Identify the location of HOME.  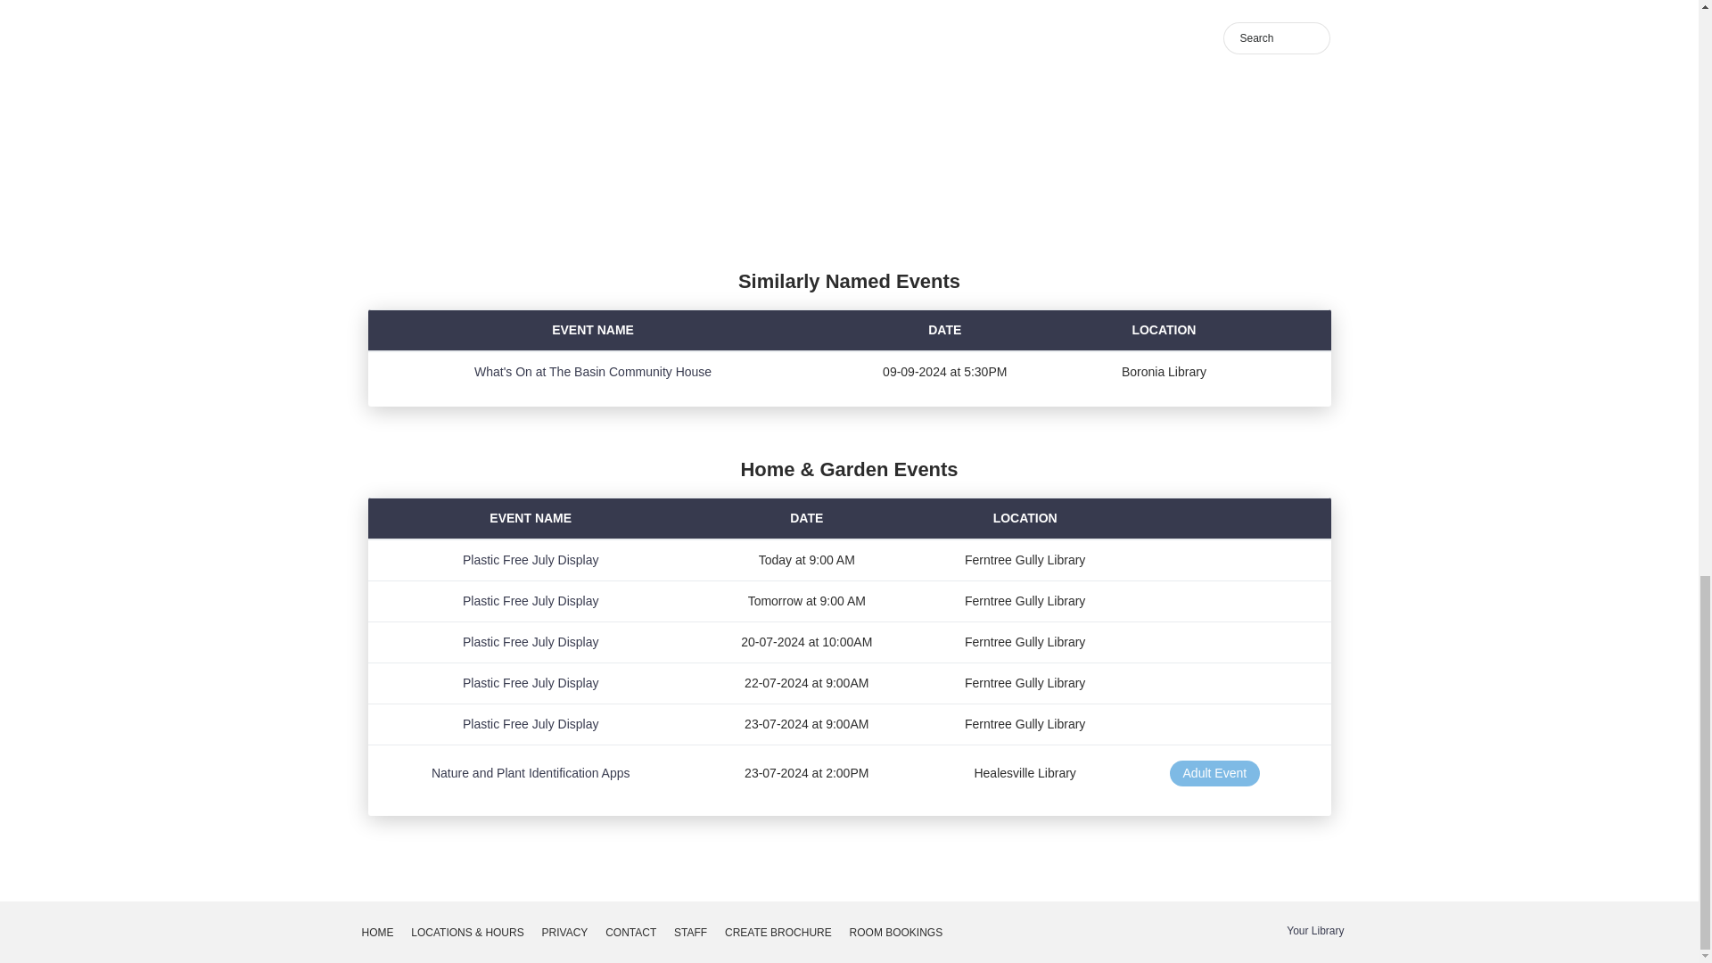
(377, 933).